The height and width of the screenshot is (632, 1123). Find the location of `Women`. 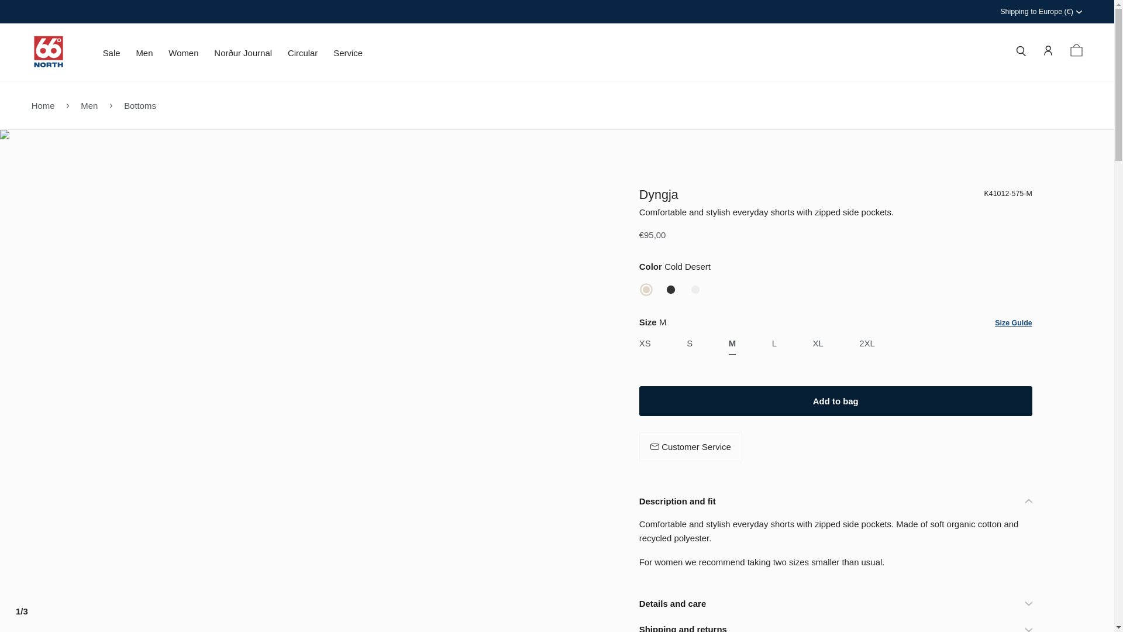

Women is located at coordinates (184, 56).